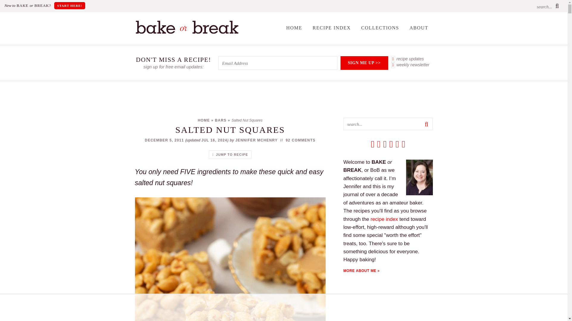 This screenshot has width=572, height=321. I want to click on BARS, so click(220, 120).